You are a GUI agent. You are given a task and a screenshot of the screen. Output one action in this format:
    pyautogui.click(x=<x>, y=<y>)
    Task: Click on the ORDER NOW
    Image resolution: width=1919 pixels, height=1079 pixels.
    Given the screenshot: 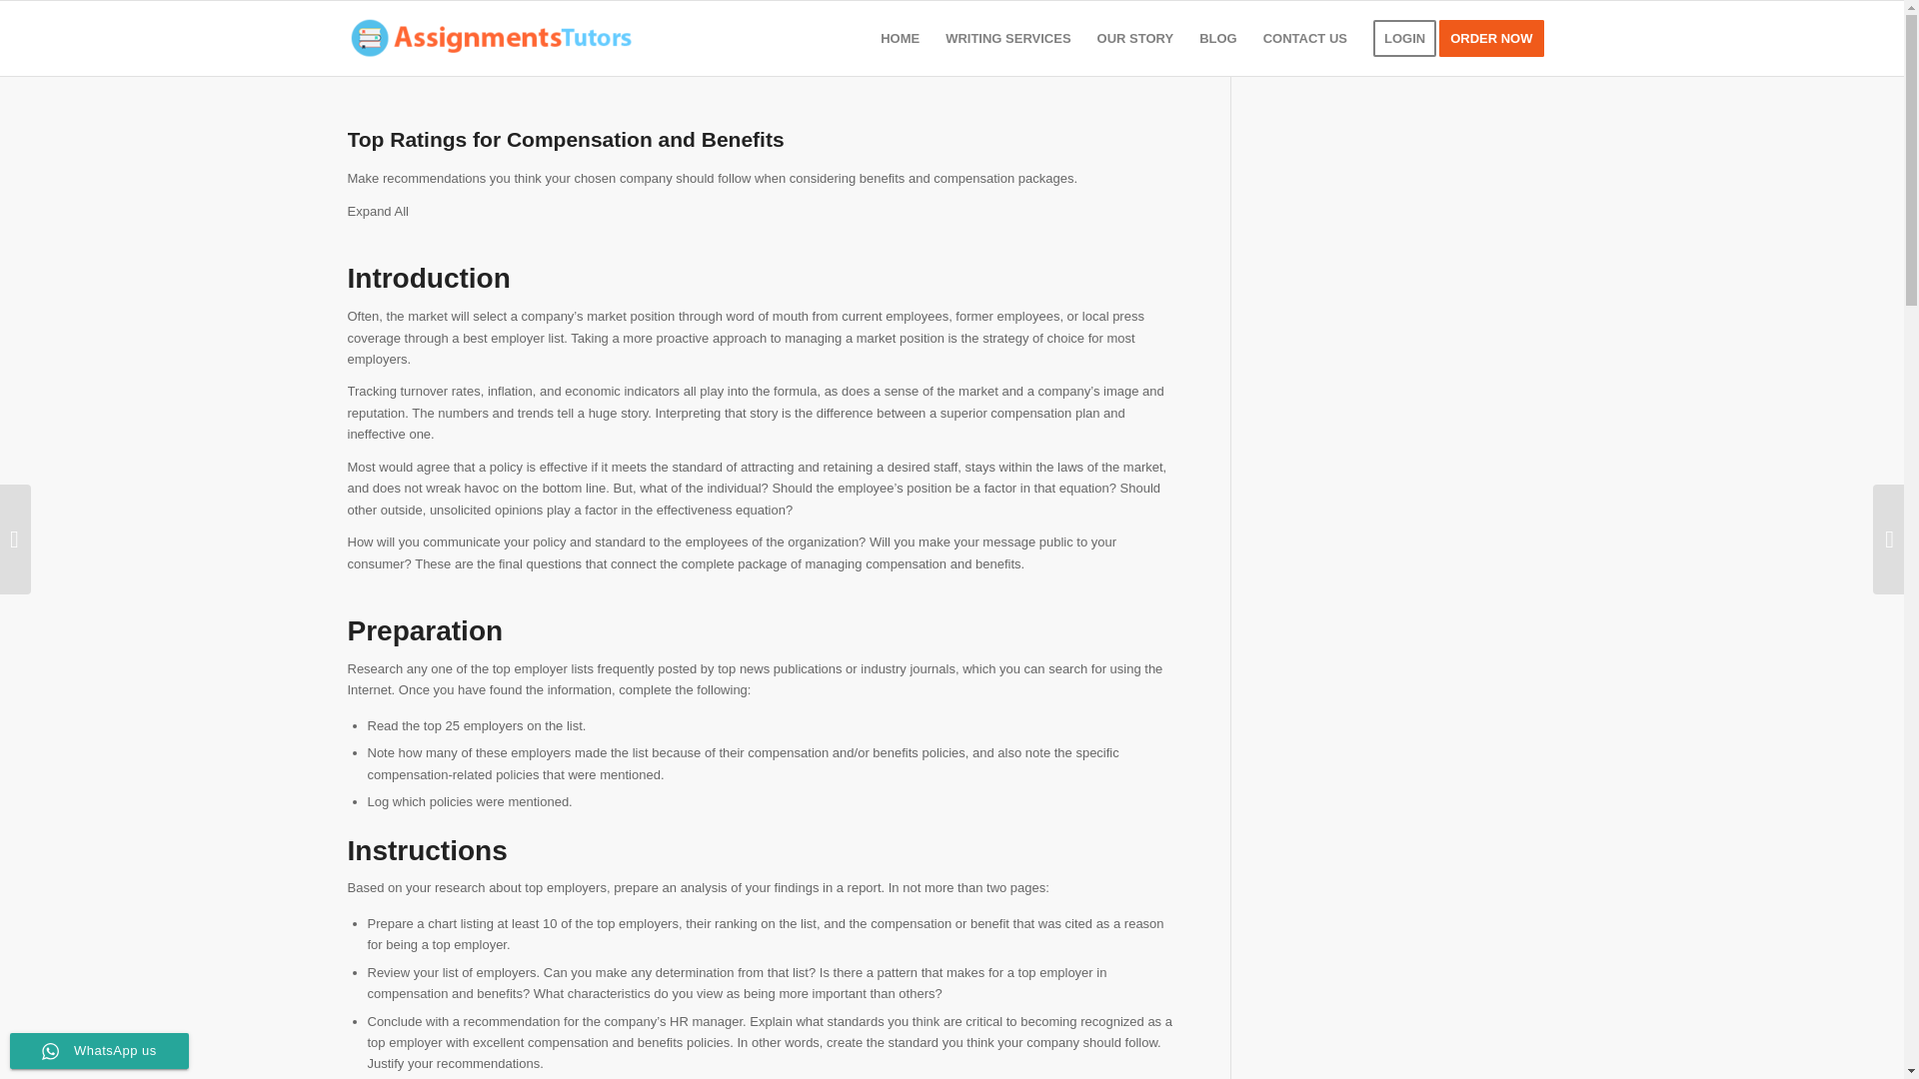 What is the action you would take?
    pyautogui.click(x=1497, y=38)
    